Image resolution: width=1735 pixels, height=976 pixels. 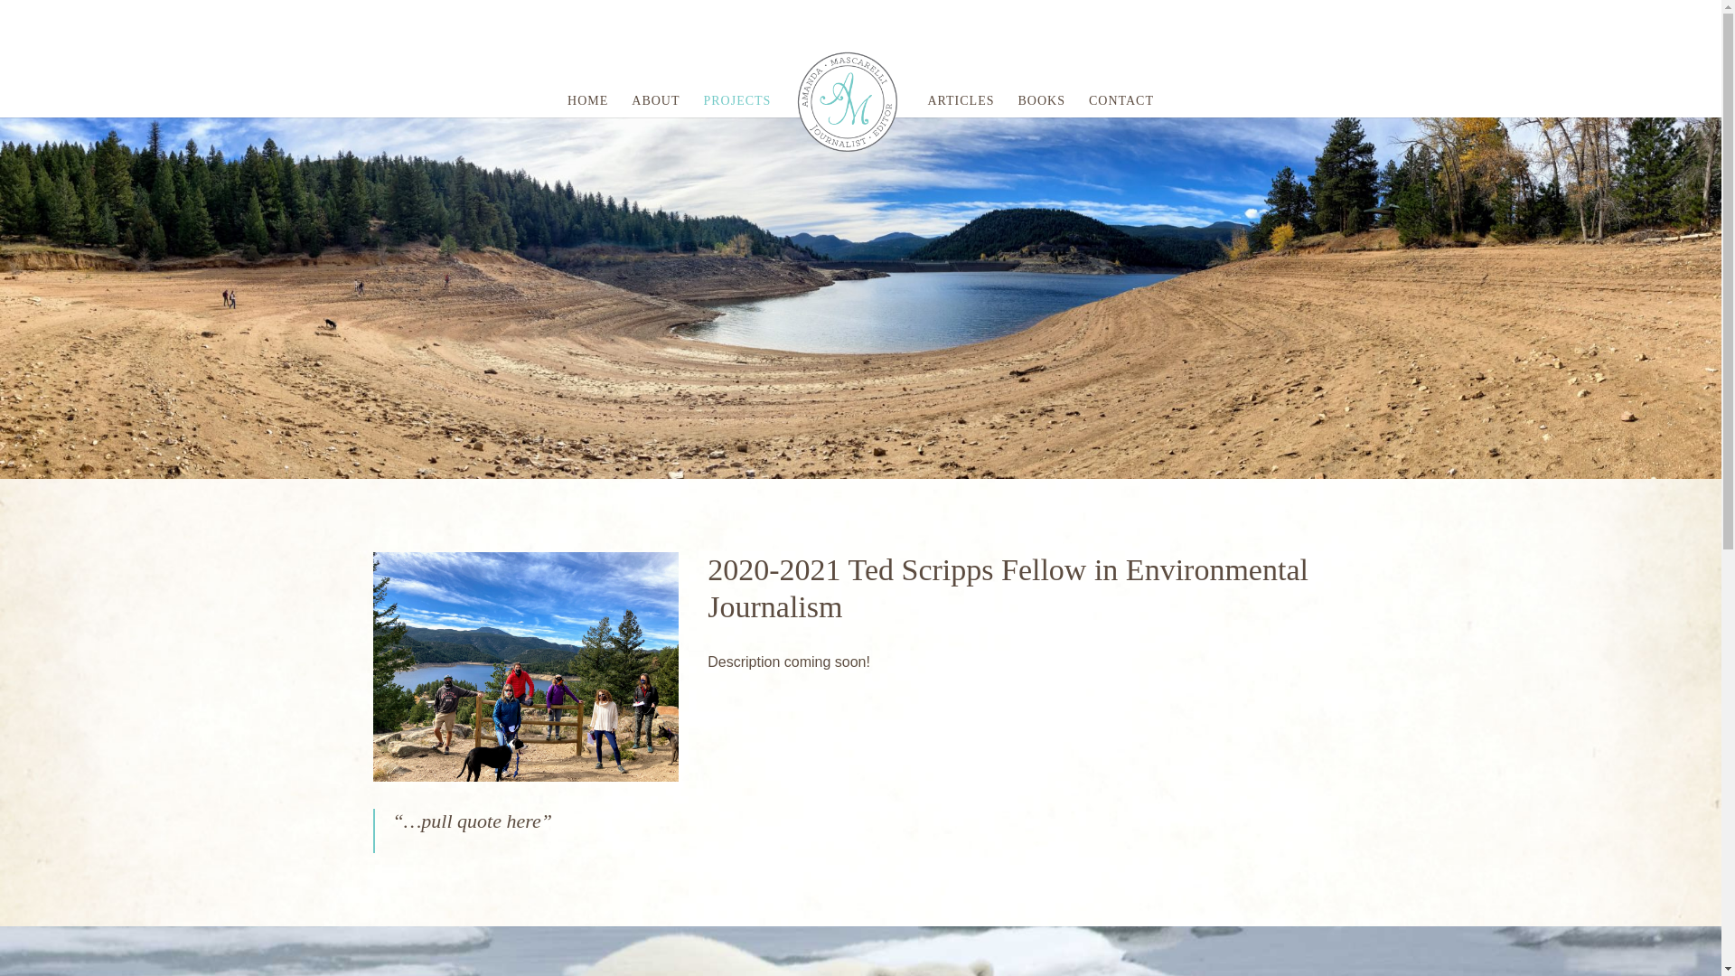 What do you see at coordinates (960, 129) in the screenshot?
I see `ARTICLES` at bounding box center [960, 129].